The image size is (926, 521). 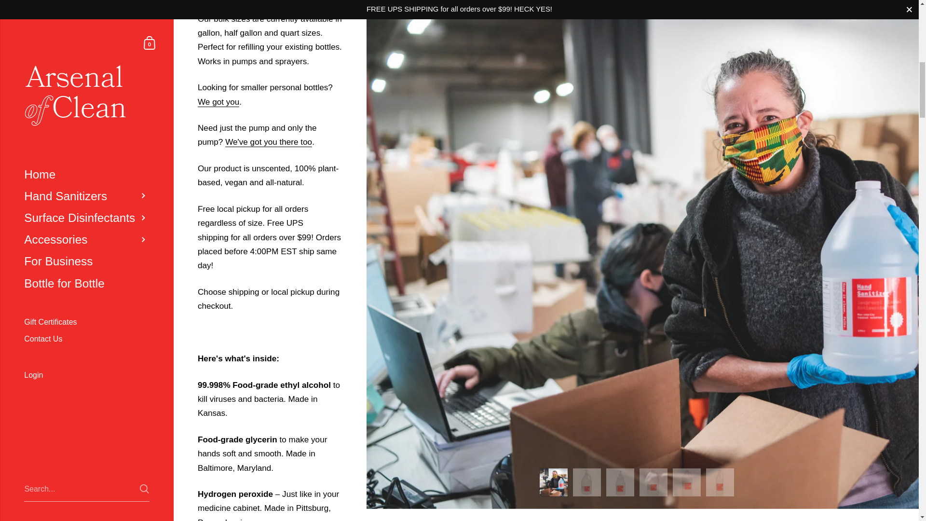 I want to click on Pumps for Gallon and Half Gallon Jugs, so click(x=268, y=142).